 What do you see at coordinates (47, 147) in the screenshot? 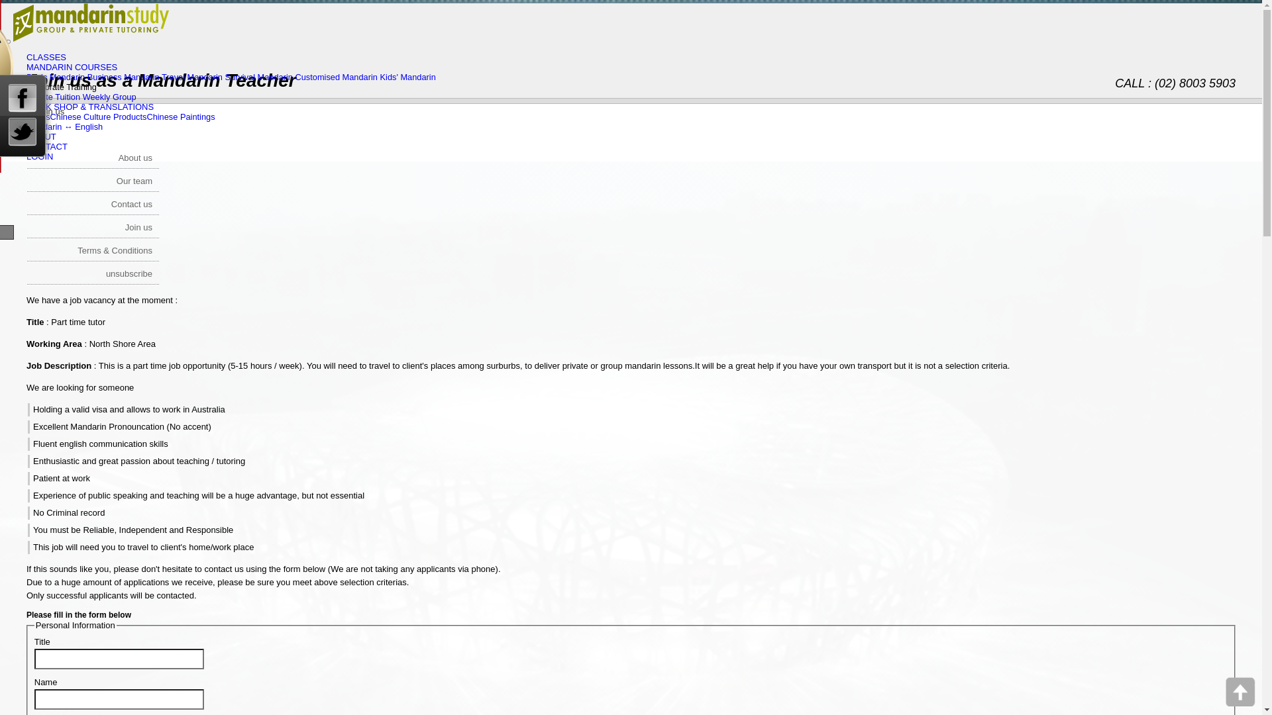
I see `CONTACT` at bounding box center [47, 147].